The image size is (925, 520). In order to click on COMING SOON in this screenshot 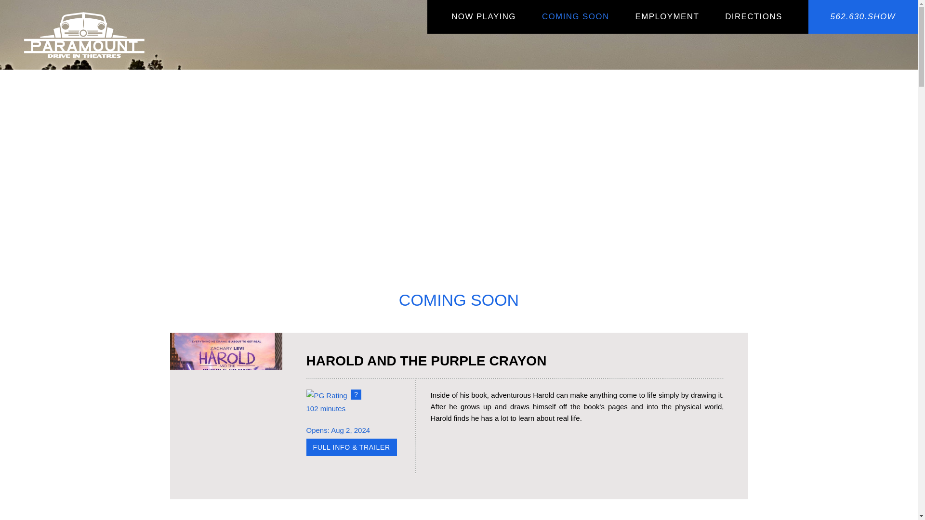, I will do `click(576, 16)`.